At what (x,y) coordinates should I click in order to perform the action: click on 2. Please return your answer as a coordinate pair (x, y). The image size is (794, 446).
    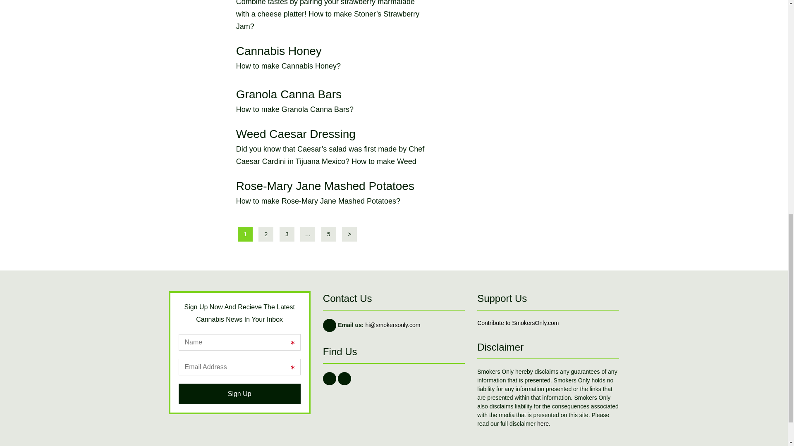
    Looking at the image, I should click on (297, 101).